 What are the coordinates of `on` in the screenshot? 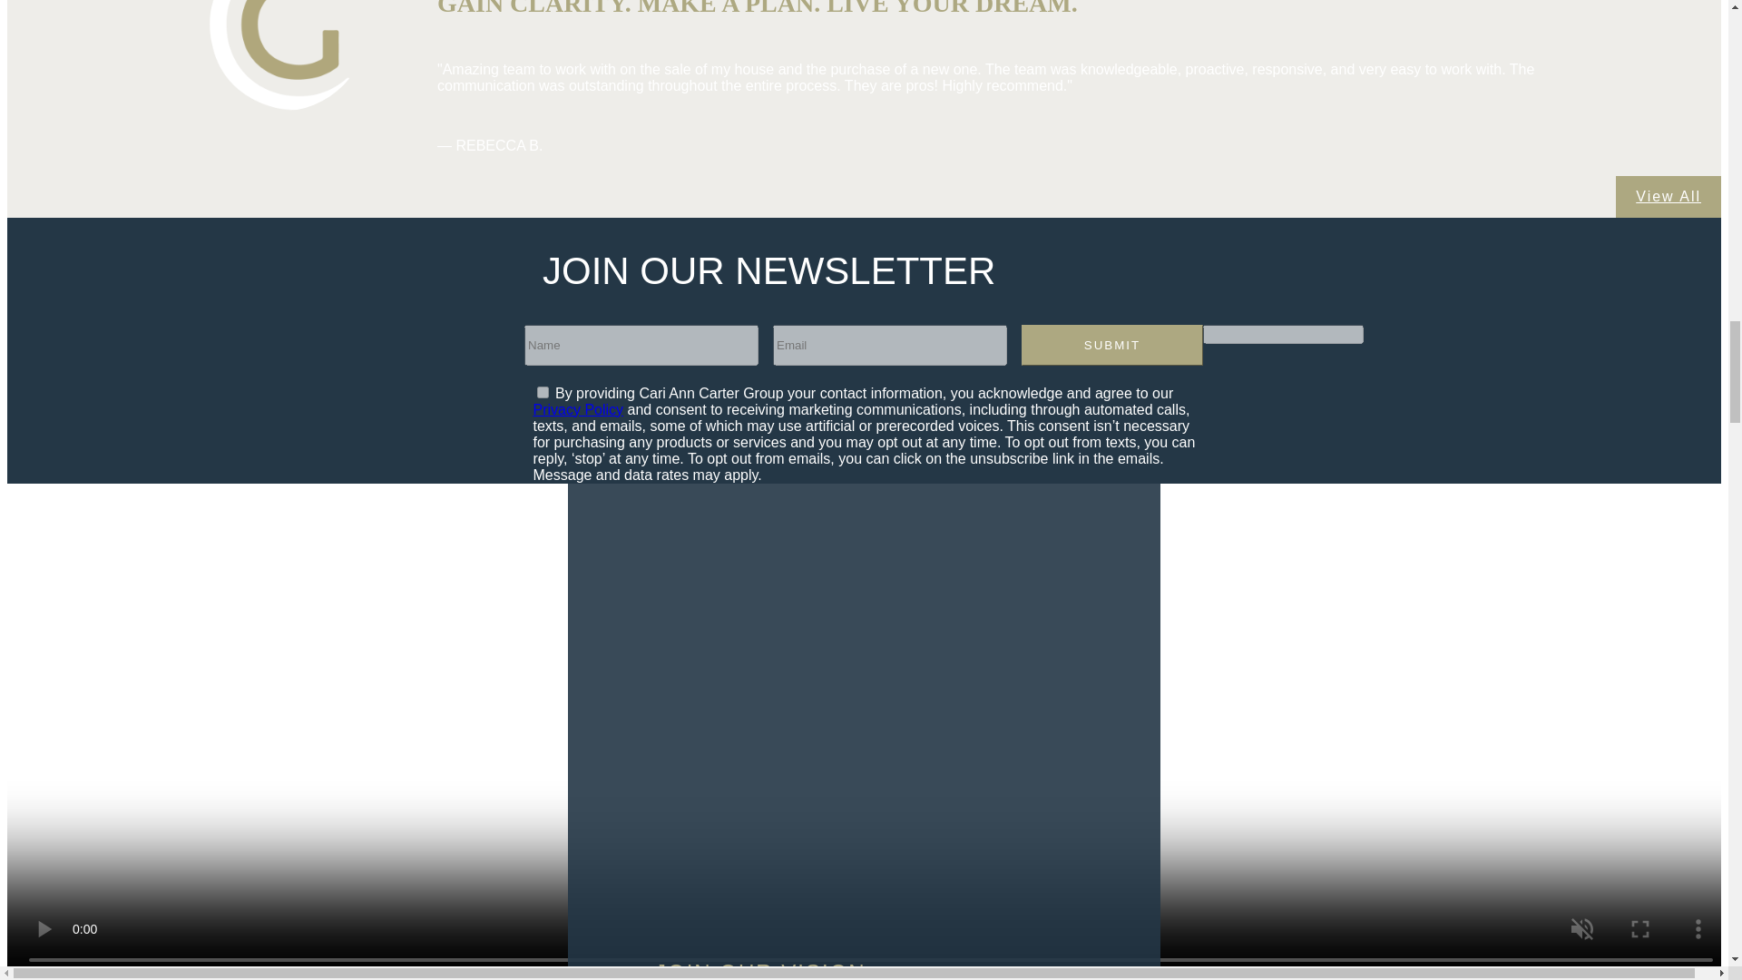 It's located at (543, 392).